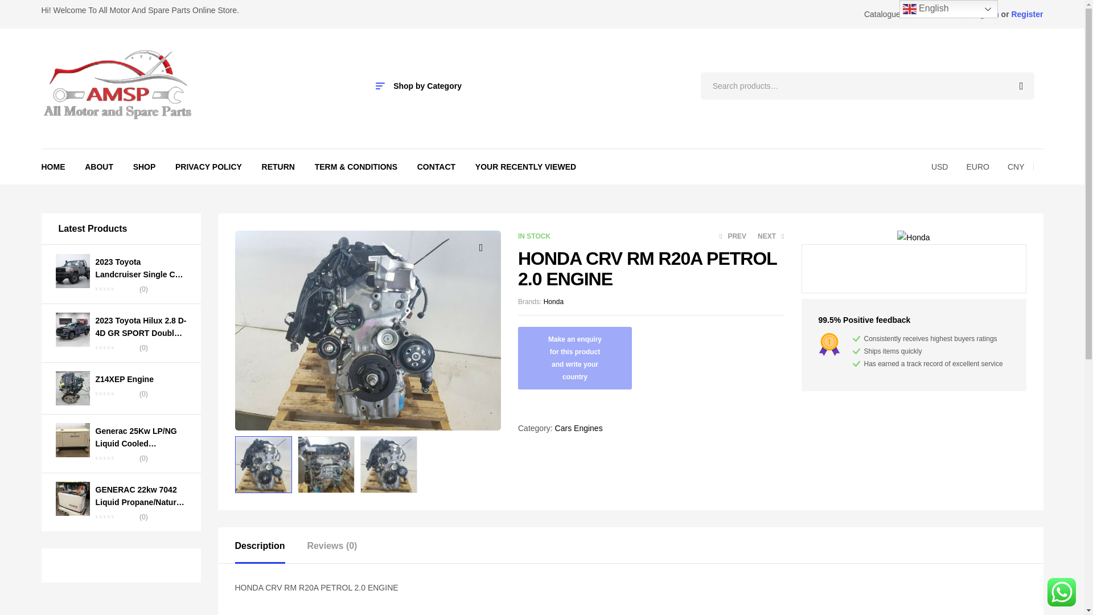 Image resolution: width=1093 pixels, height=615 pixels. Describe the element at coordinates (575, 358) in the screenshot. I see `Make an enquiry for this product and write your country` at that location.